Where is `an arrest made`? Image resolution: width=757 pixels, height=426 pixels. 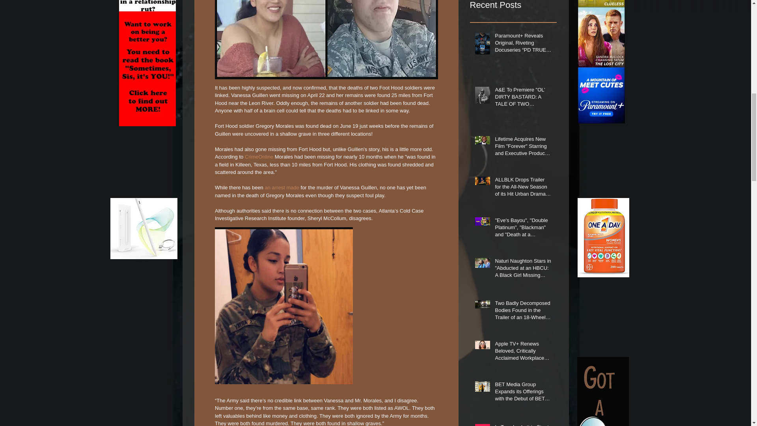
an arrest made is located at coordinates (282, 187).